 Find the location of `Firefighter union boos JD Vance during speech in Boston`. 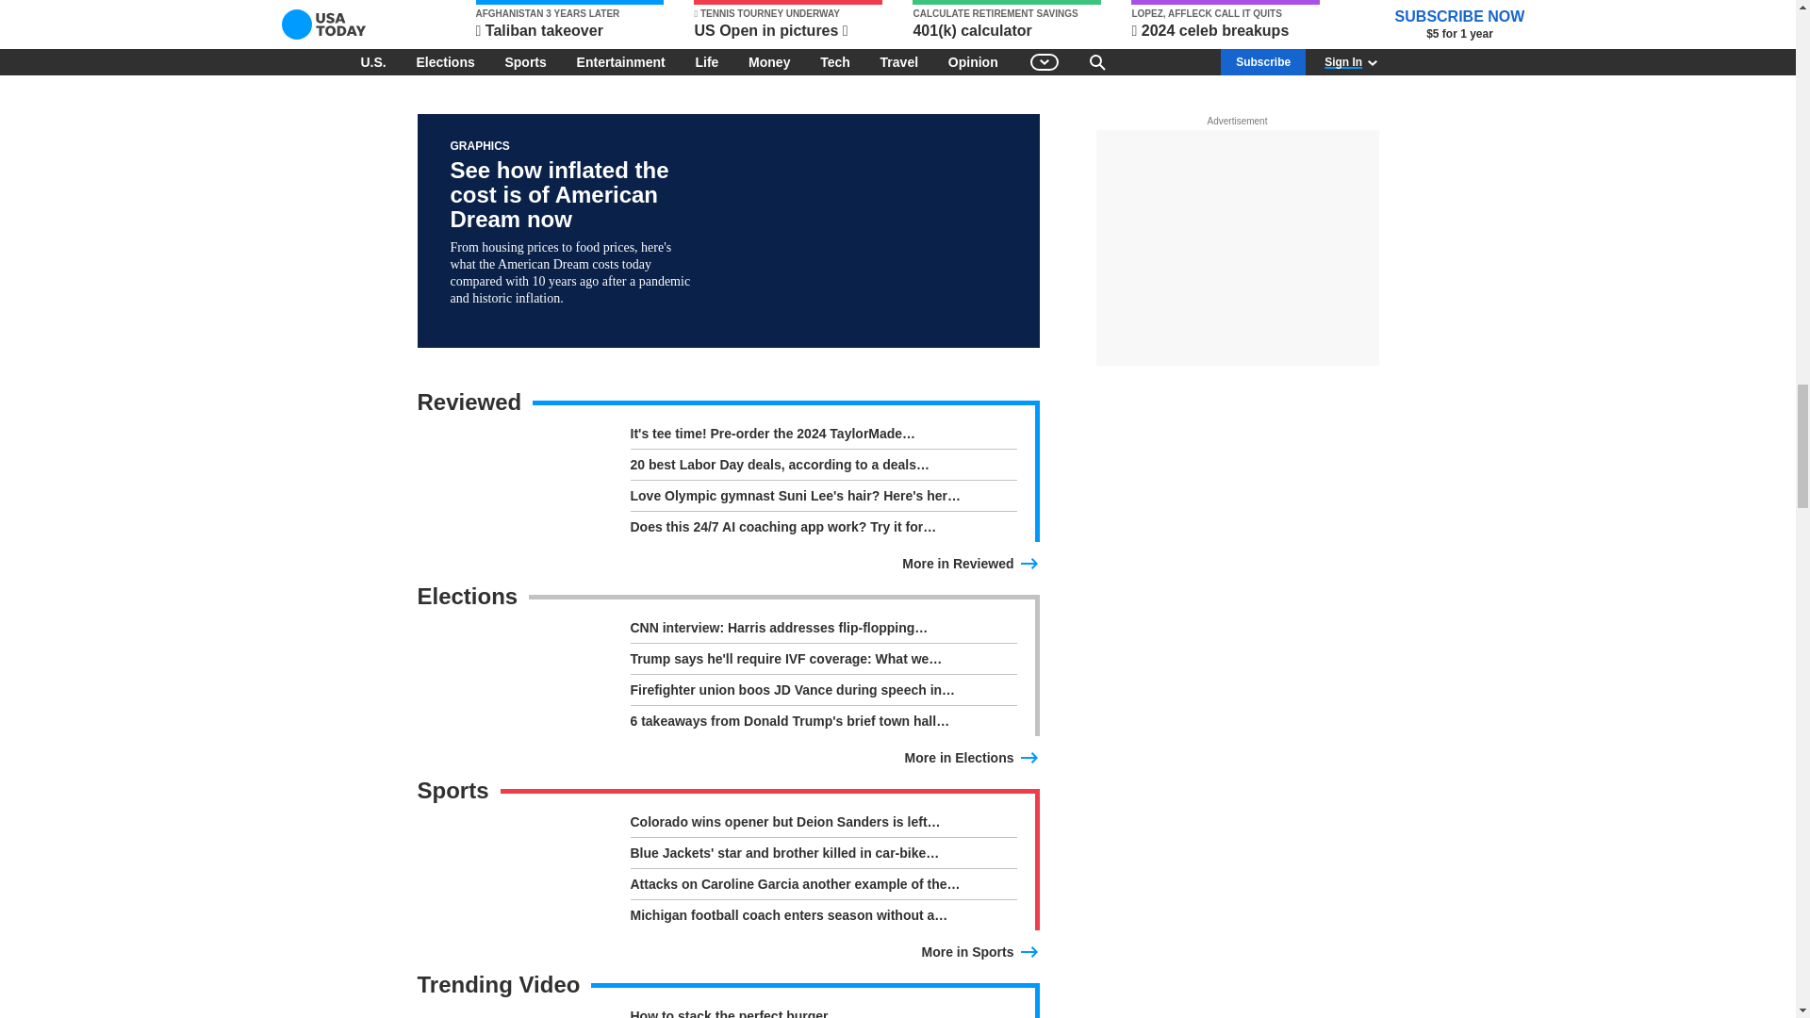

Firefighter union boos JD Vance during speech in Boston is located at coordinates (822, 694).